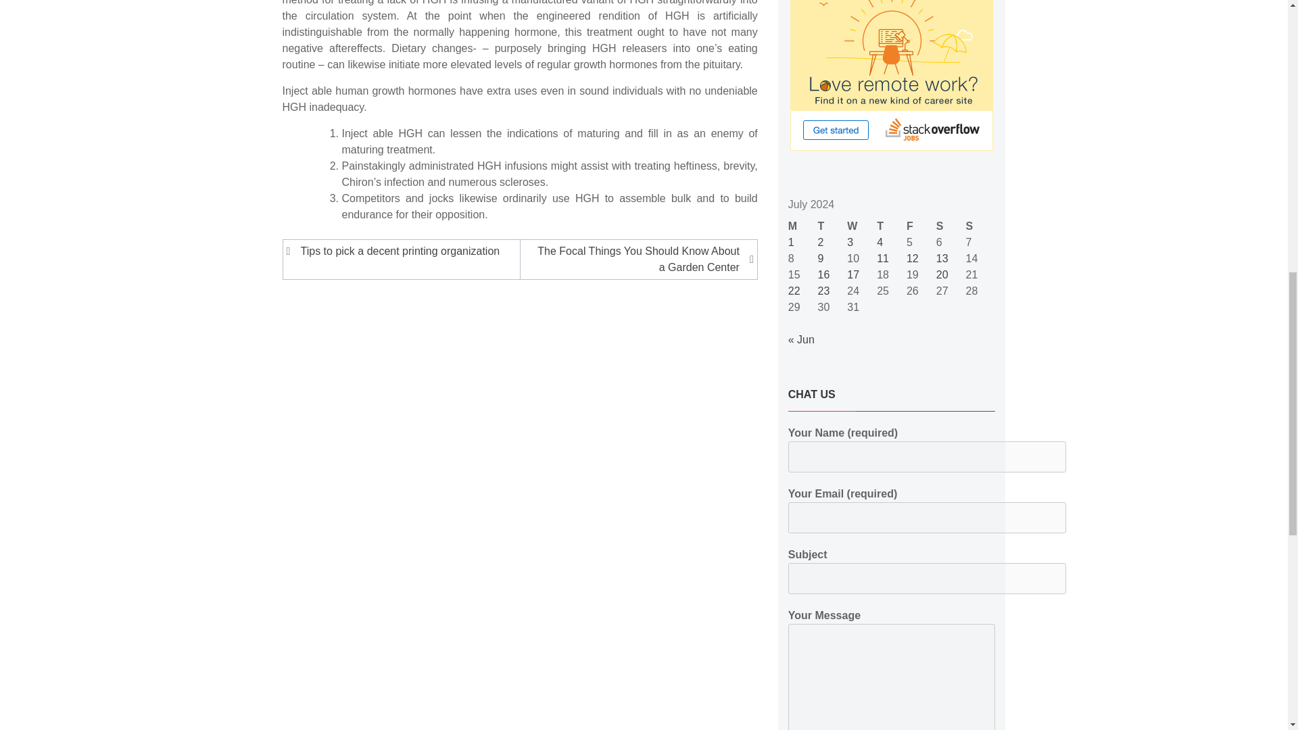 The image size is (1298, 730). I want to click on Thursday, so click(891, 226).